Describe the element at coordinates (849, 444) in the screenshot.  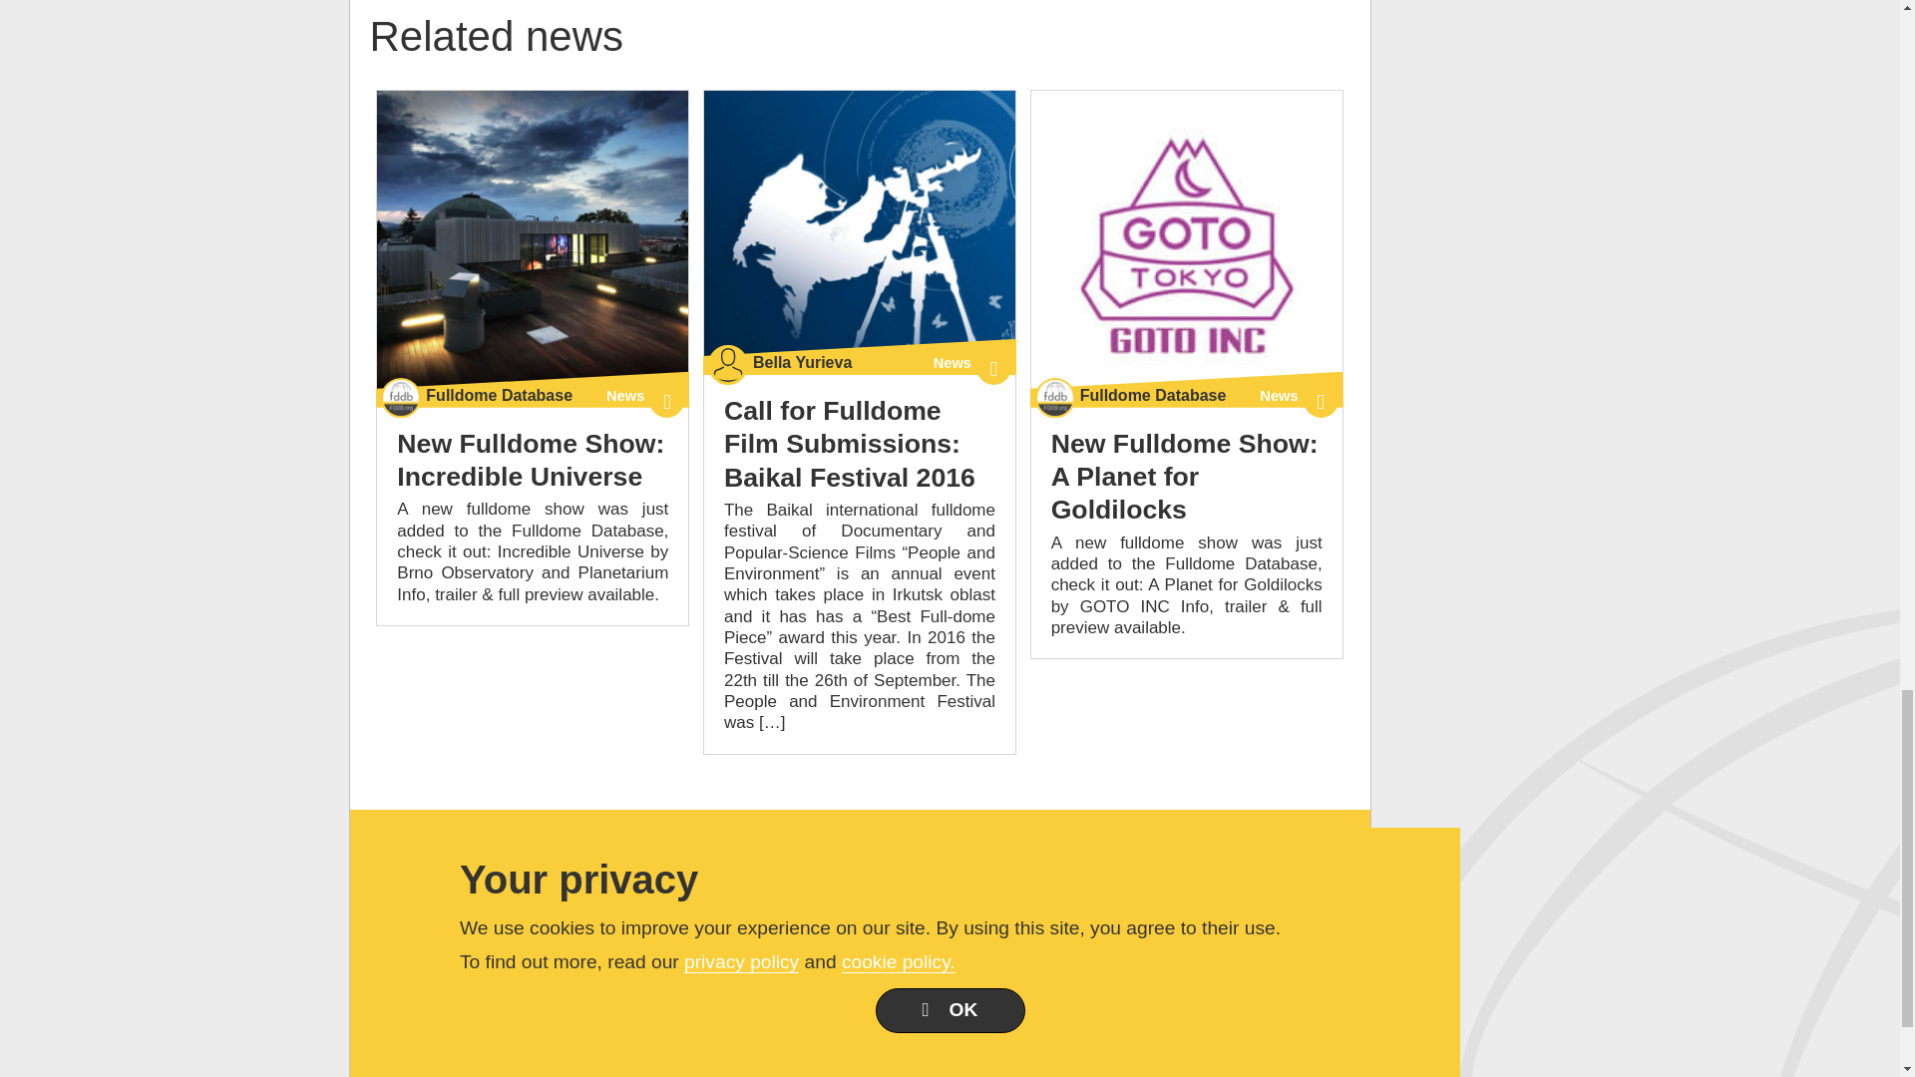
I see `Call for Fulldome Film Submissions: Baikal Festival 2016` at that location.